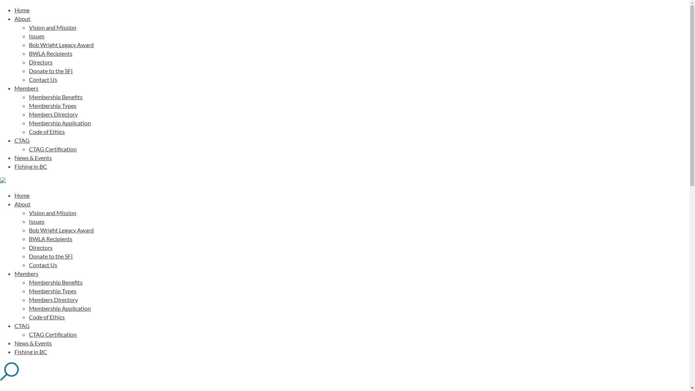 The width and height of the screenshot is (695, 391). What do you see at coordinates (41, 62) in the screenshot?
I see `Directors` at bounding box center [41, 62].